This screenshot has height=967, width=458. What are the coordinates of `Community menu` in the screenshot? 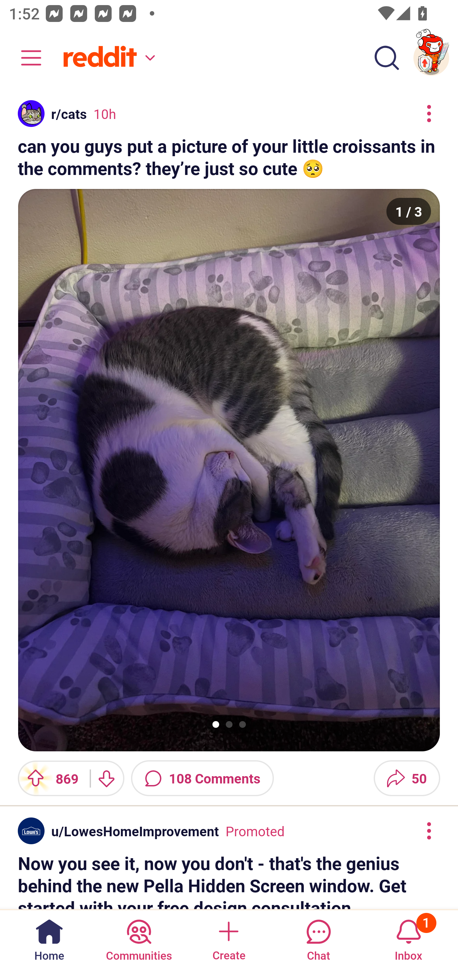 It's located at (25, 58).